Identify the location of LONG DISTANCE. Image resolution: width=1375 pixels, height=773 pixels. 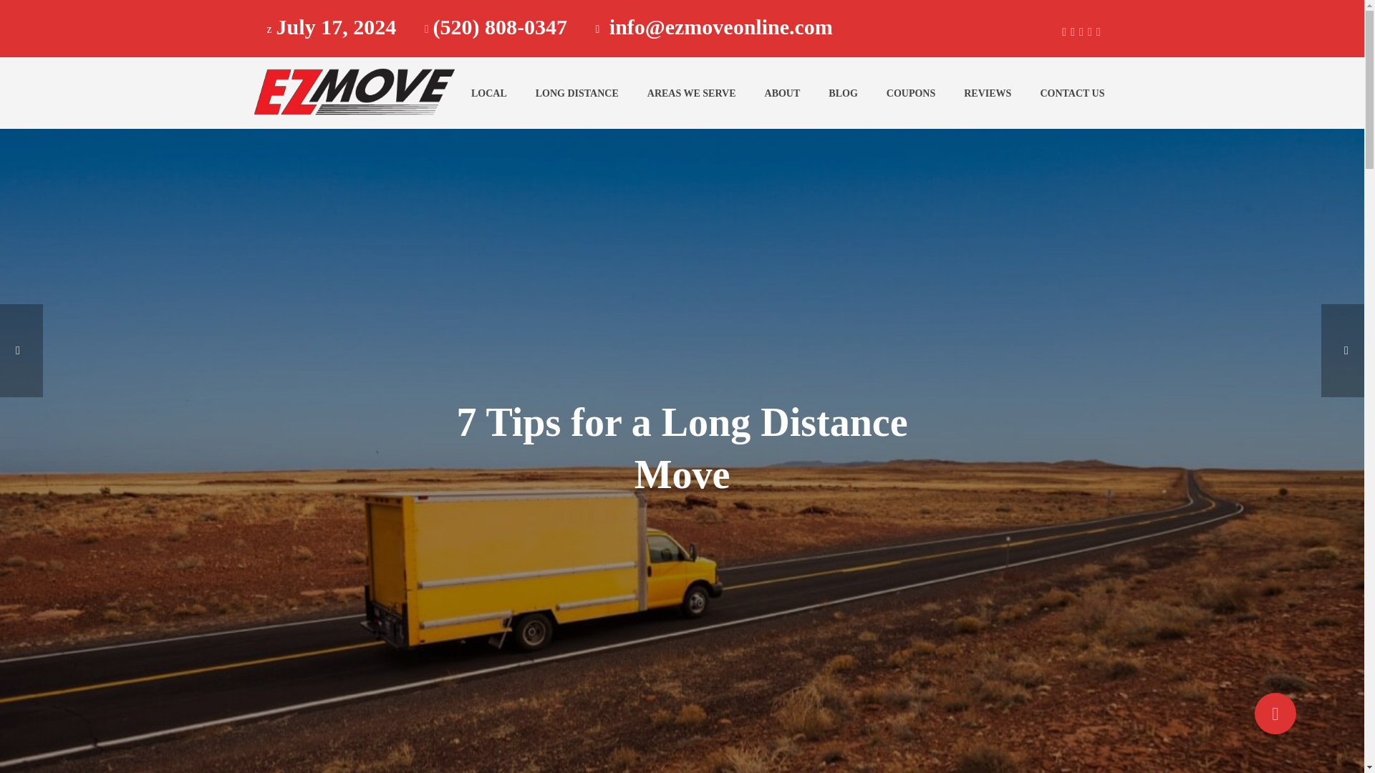
(576, 94).